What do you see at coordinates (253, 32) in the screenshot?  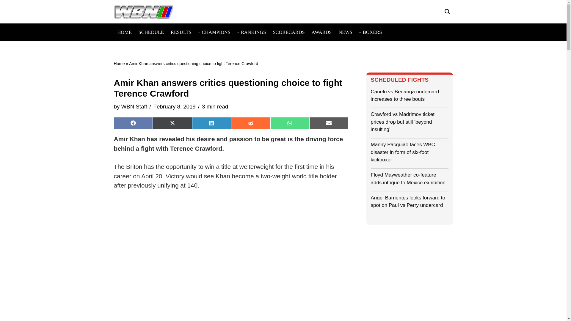 I see `RANKINGS` at bounding box center [253, 32].